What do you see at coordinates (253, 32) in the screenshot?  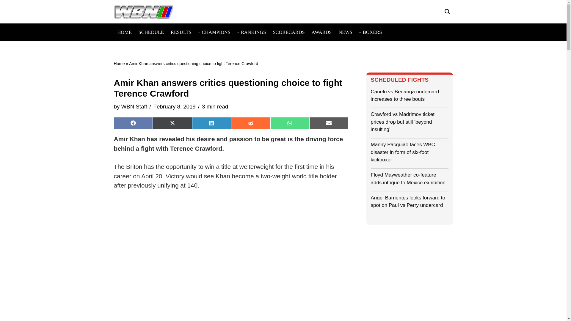 I see `RANKINGS` at bounding box center [253, 32].